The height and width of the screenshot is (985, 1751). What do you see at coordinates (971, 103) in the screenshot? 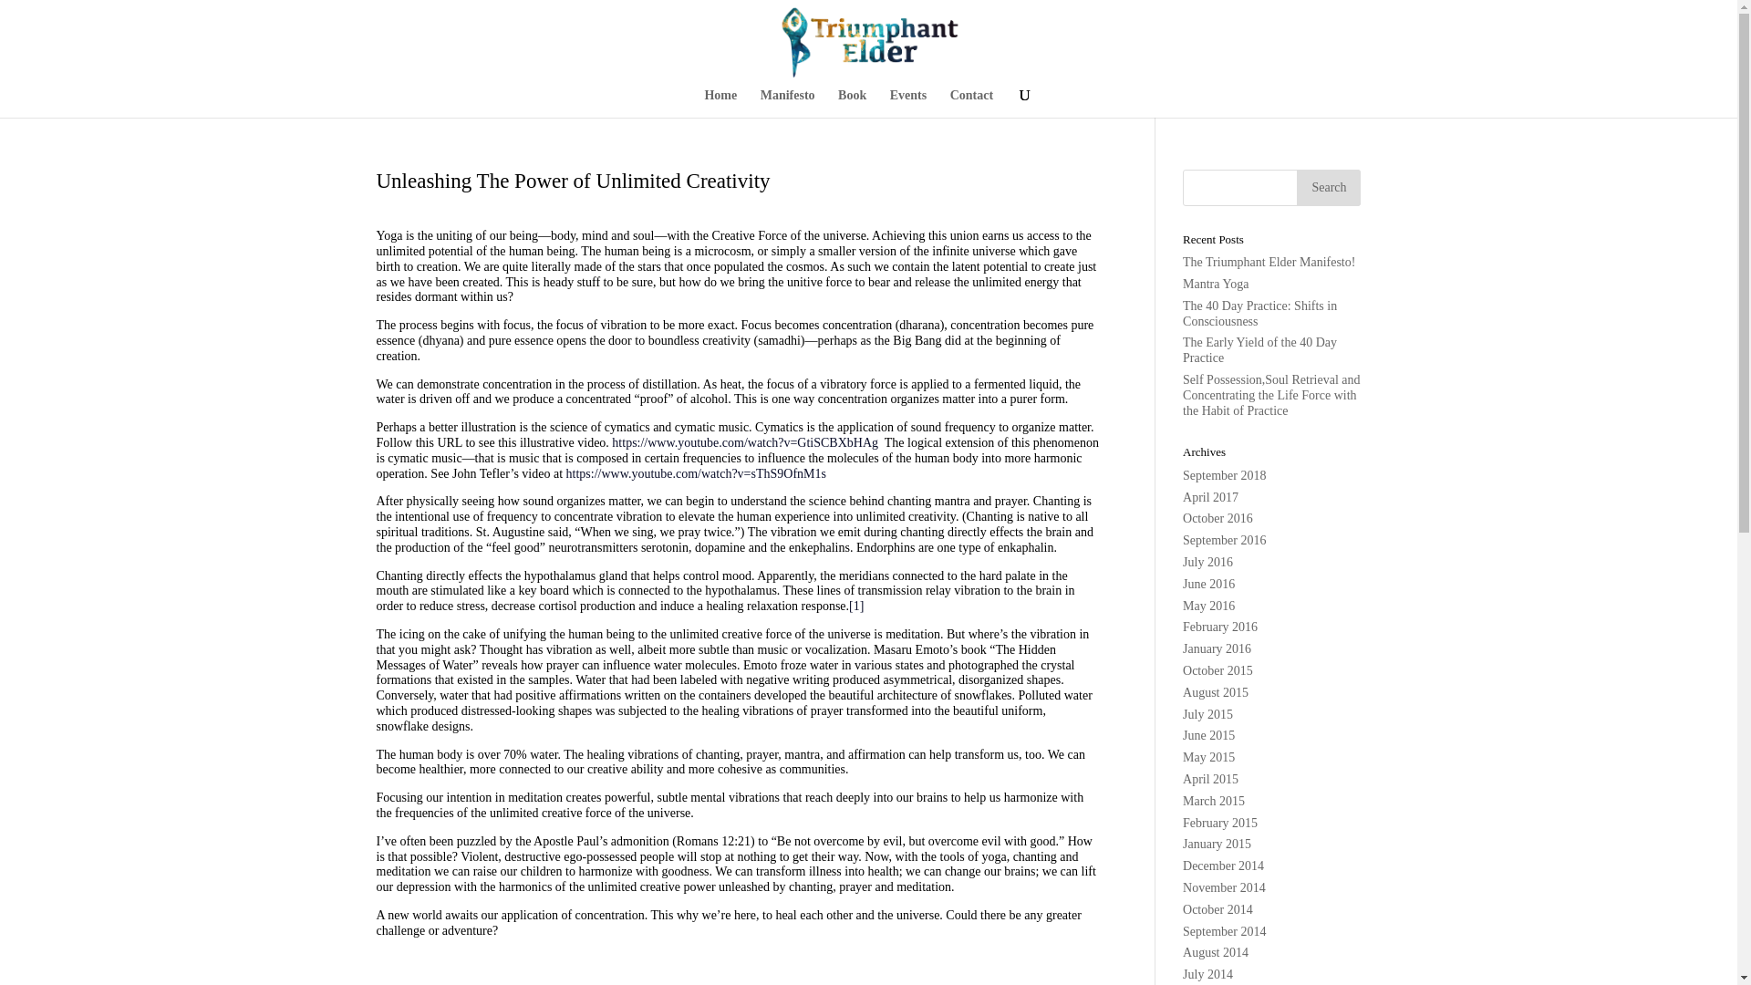
I see `Contact` at bounding box center [971, 103].